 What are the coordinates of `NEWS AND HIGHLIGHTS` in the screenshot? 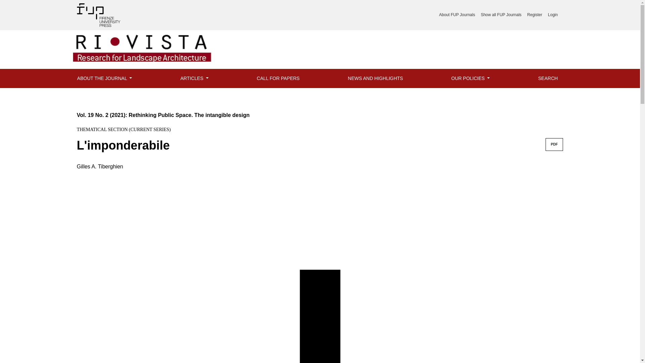 It's located at (375, 79).